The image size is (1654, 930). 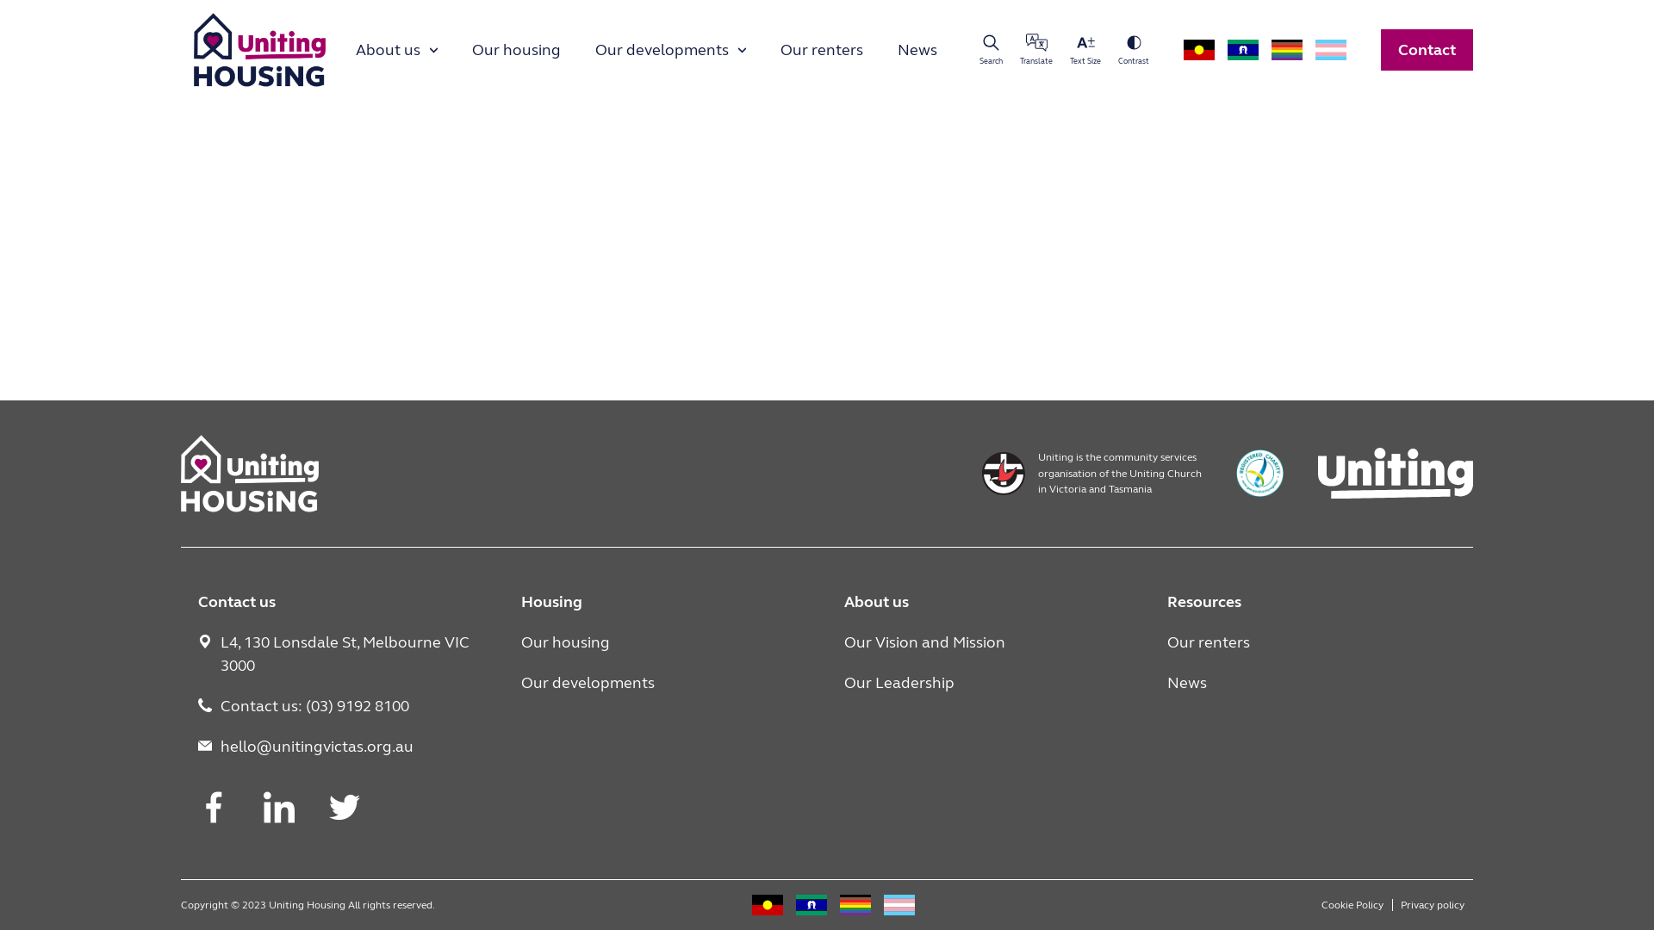 I want to click on Our housing, so click(x=517, y=50).